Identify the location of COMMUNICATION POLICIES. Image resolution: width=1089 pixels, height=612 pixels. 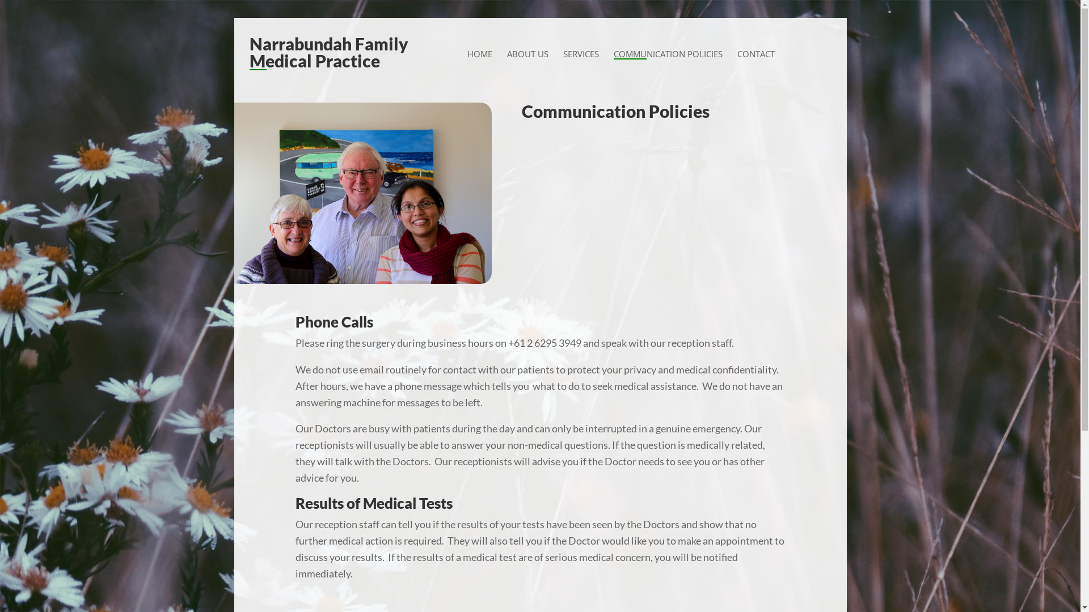
(668, 54).